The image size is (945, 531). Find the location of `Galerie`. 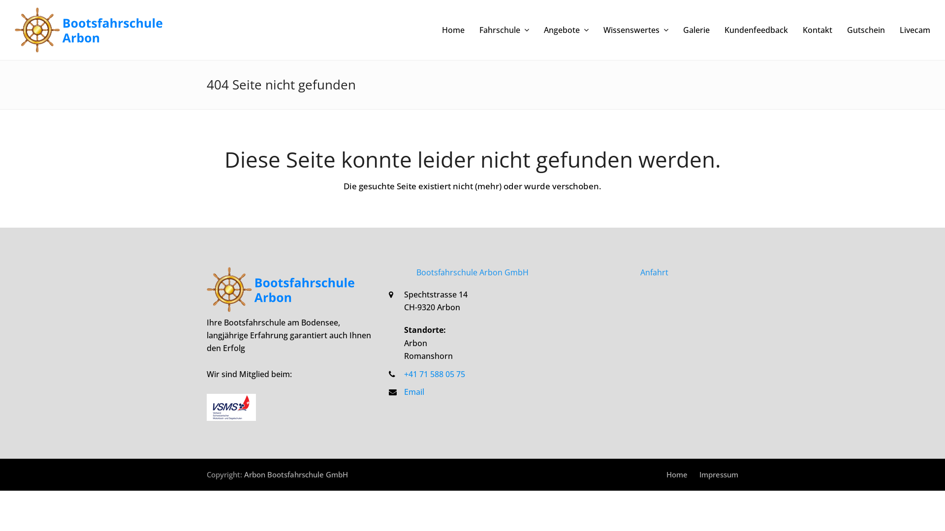

Galerie is located at coordinates (696, 30).